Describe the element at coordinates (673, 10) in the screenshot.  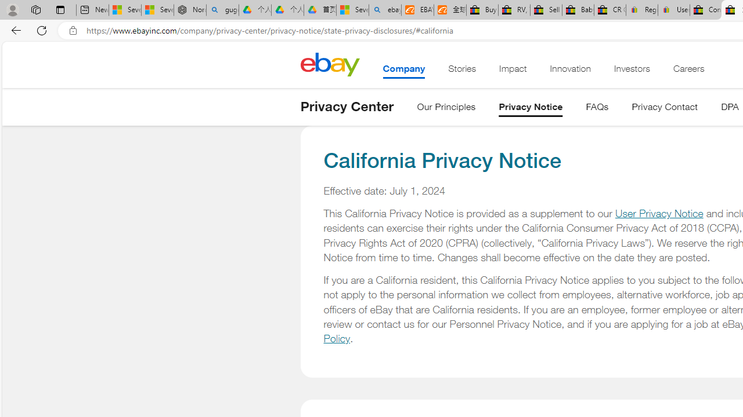
I see `User Privacy Notice | eBay` at that location.